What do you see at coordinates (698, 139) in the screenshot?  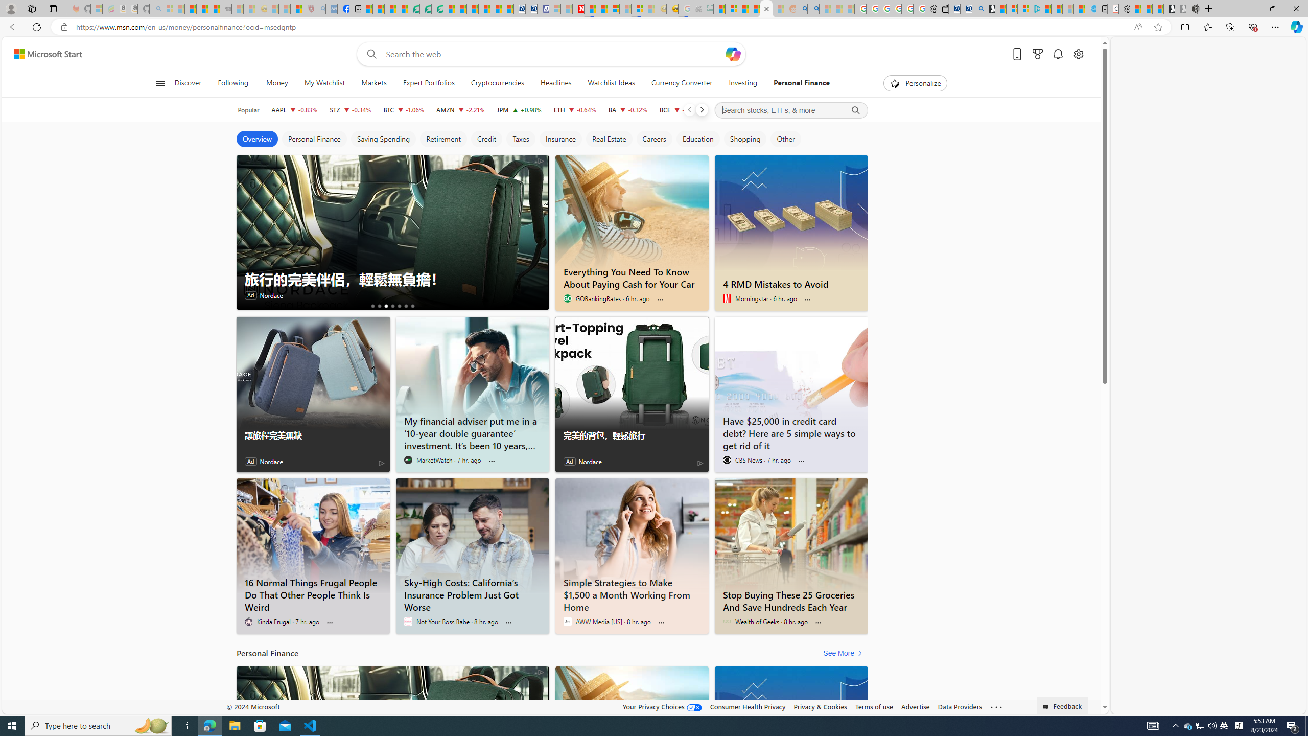 I see `Education` at bounding box center [698, 139].